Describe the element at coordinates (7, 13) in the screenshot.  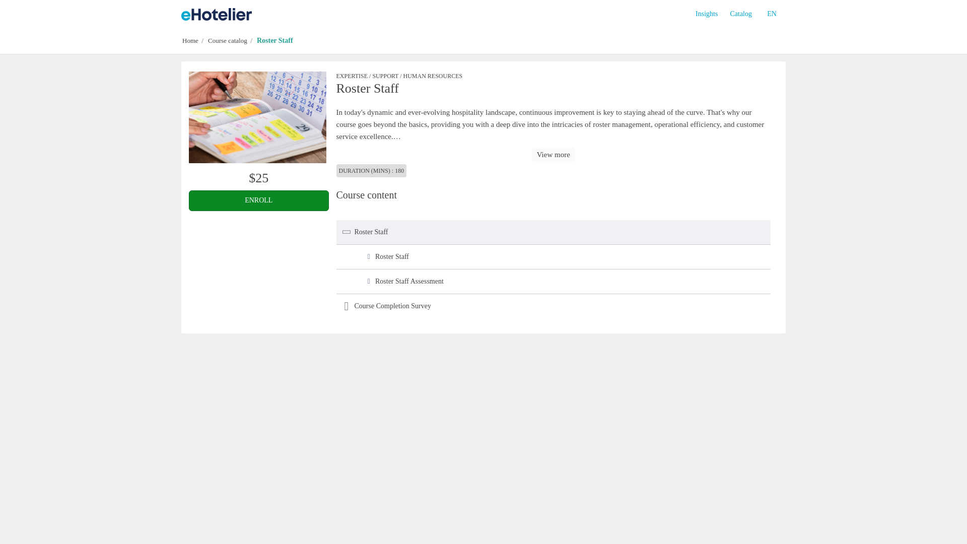
I see `Skip to main content` at that location.